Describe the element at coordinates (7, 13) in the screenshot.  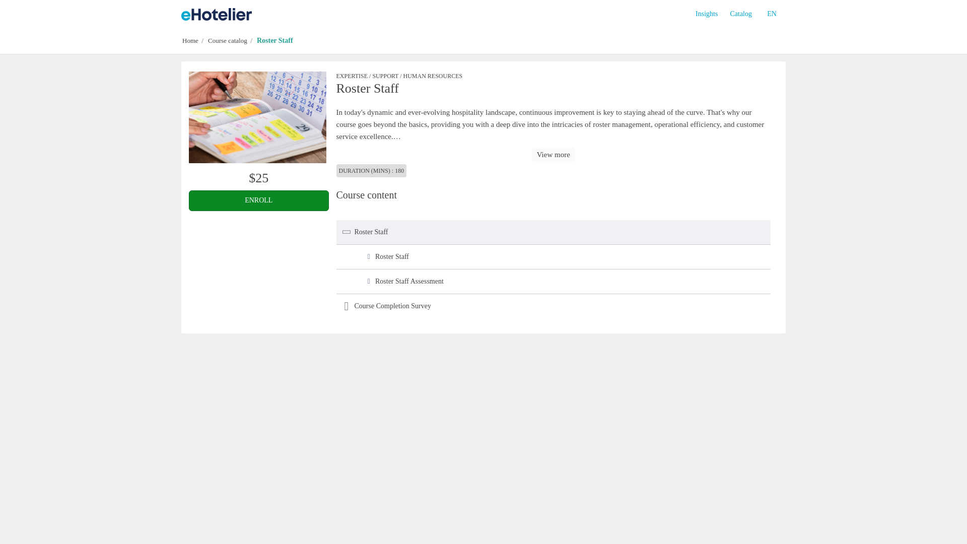
I see `Skip to main content` at that location.